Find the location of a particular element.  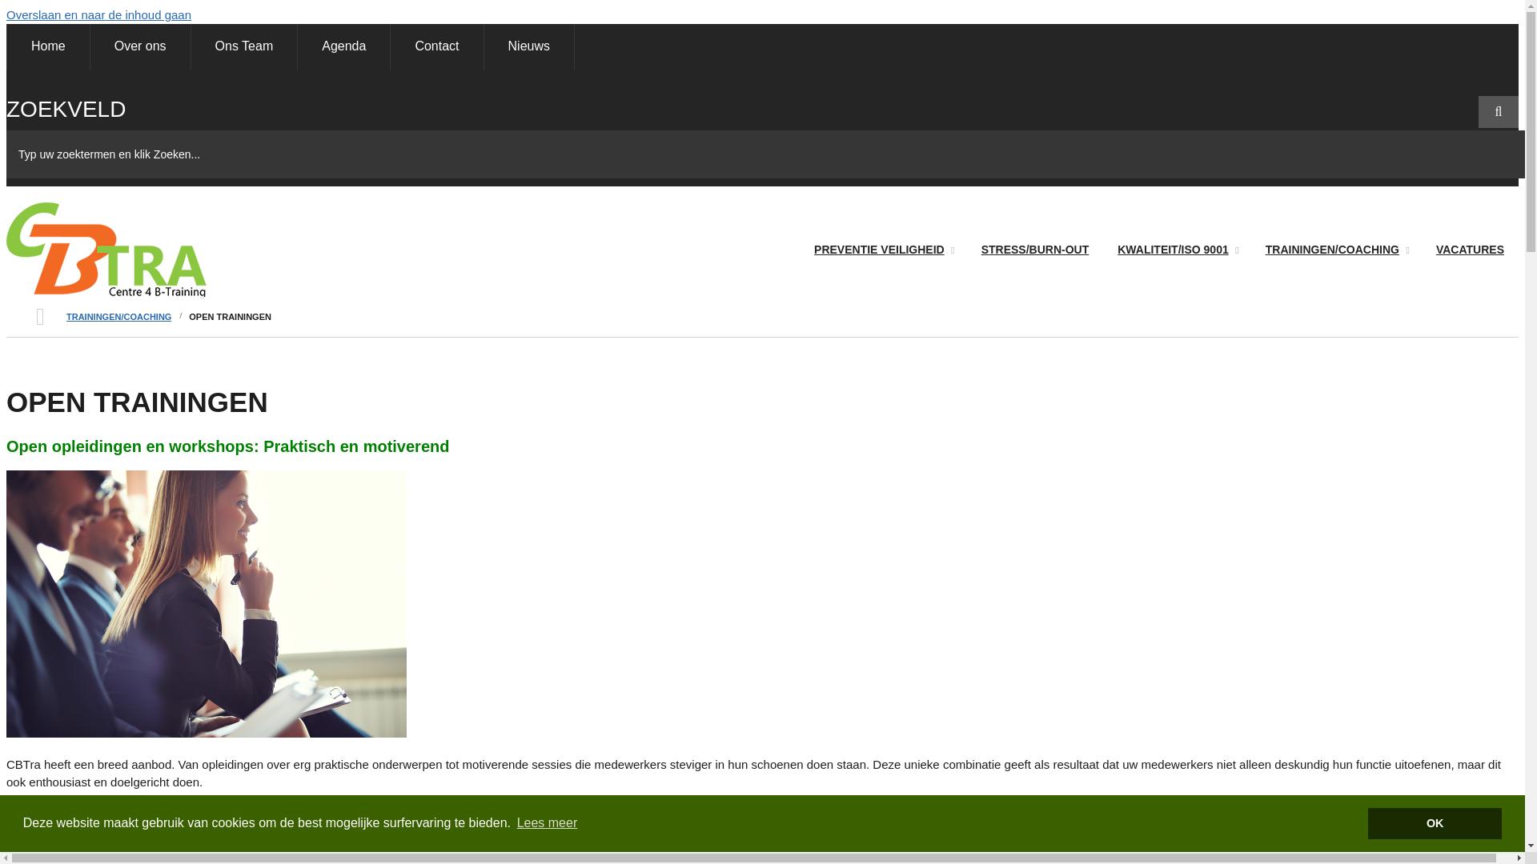

contacteren is located at coordinates (437, 842).